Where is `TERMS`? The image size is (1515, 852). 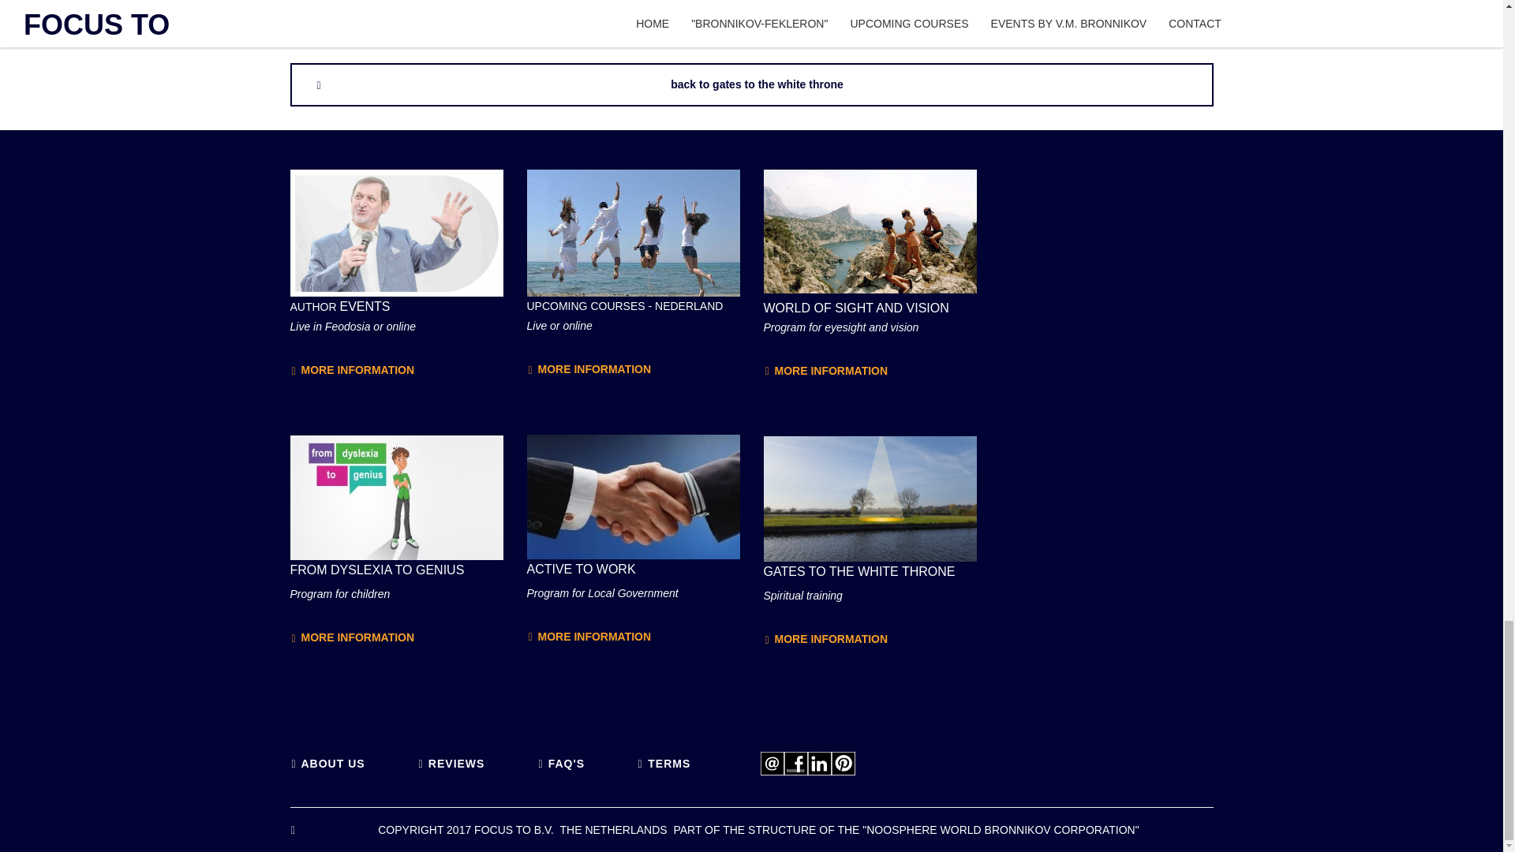 TERMS is located at coordinates (669, 764).